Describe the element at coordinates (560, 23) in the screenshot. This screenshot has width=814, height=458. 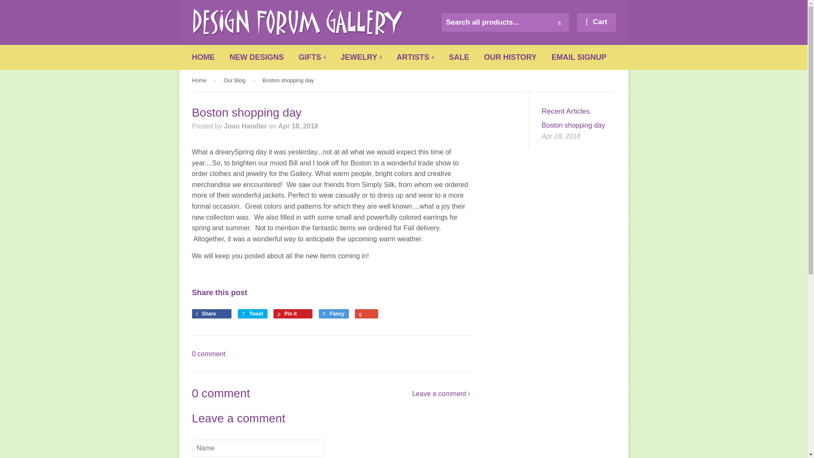
I see `Search` at that location.